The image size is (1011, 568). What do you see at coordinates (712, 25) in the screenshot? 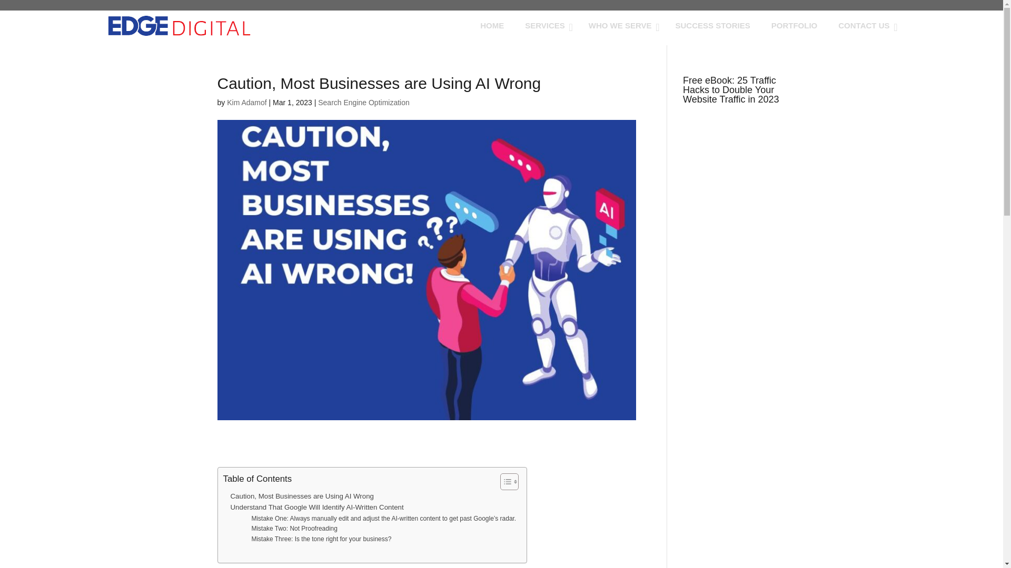
I see `SUCCESS STORIES` at bounding box center [712, 25].